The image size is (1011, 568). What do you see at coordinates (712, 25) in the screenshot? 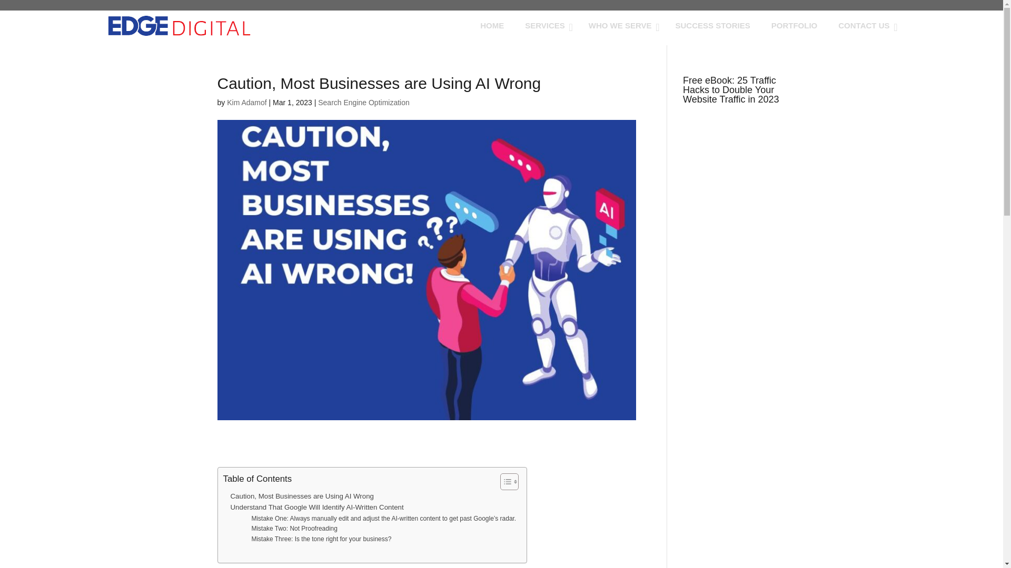
I see `SUCCESS STORIES` at bounding box center [712, 25].